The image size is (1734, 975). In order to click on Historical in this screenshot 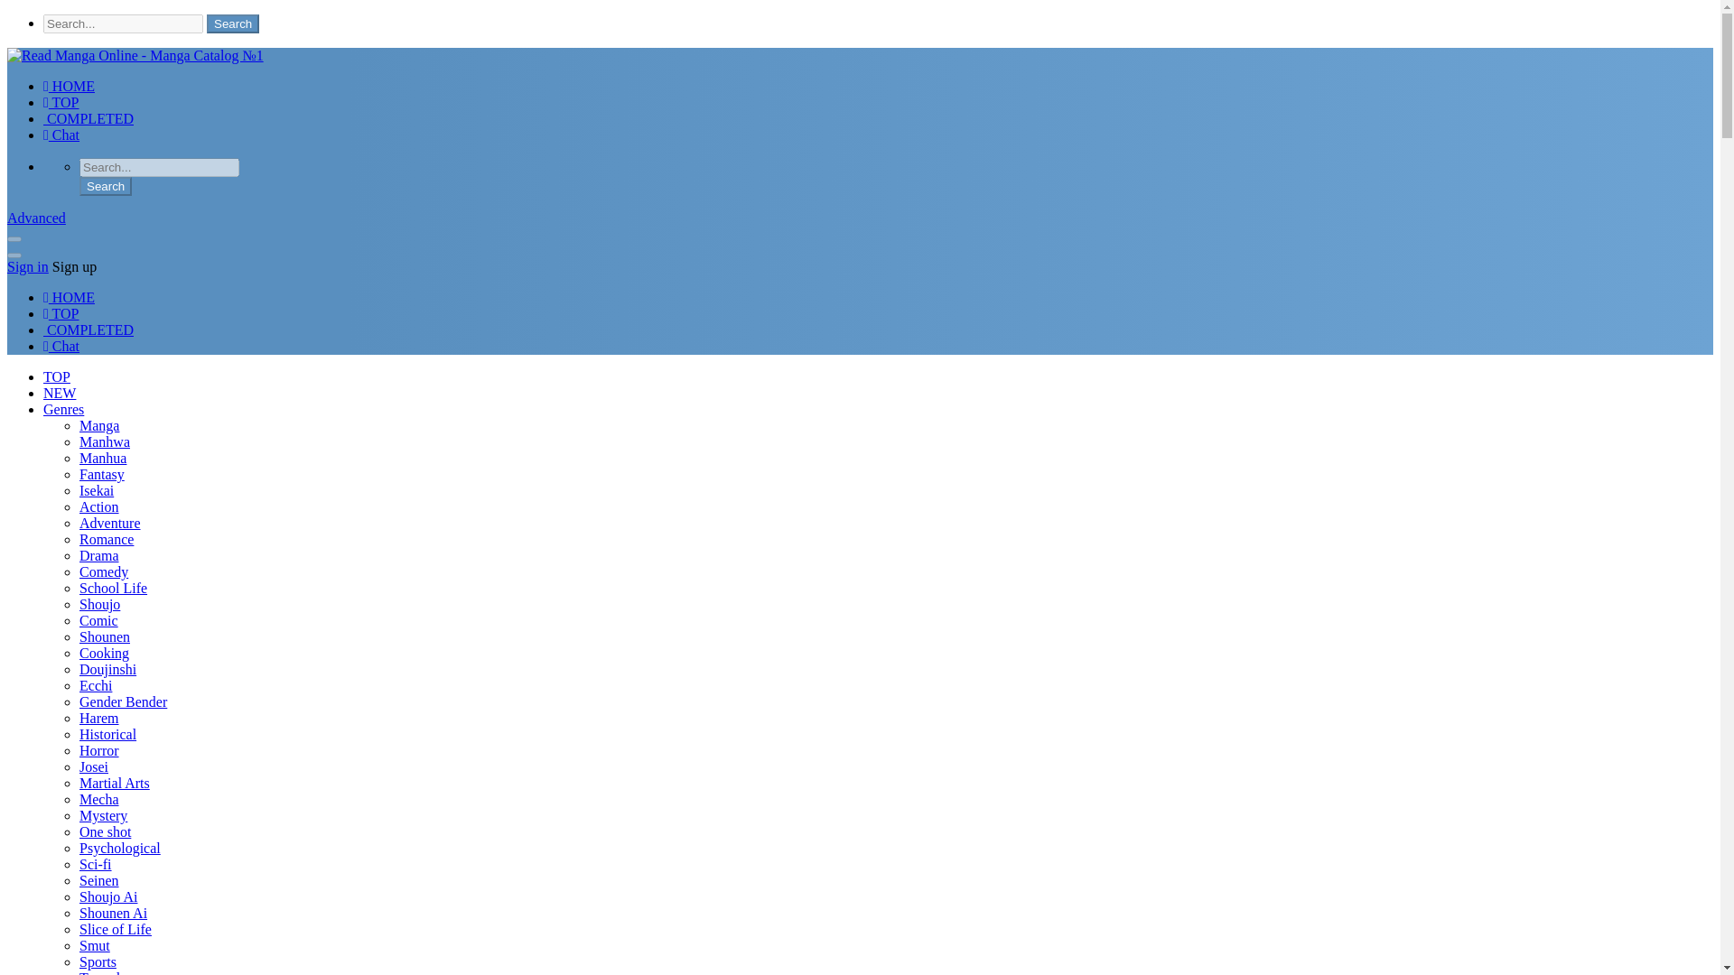, I will do `click(108, 733)`.